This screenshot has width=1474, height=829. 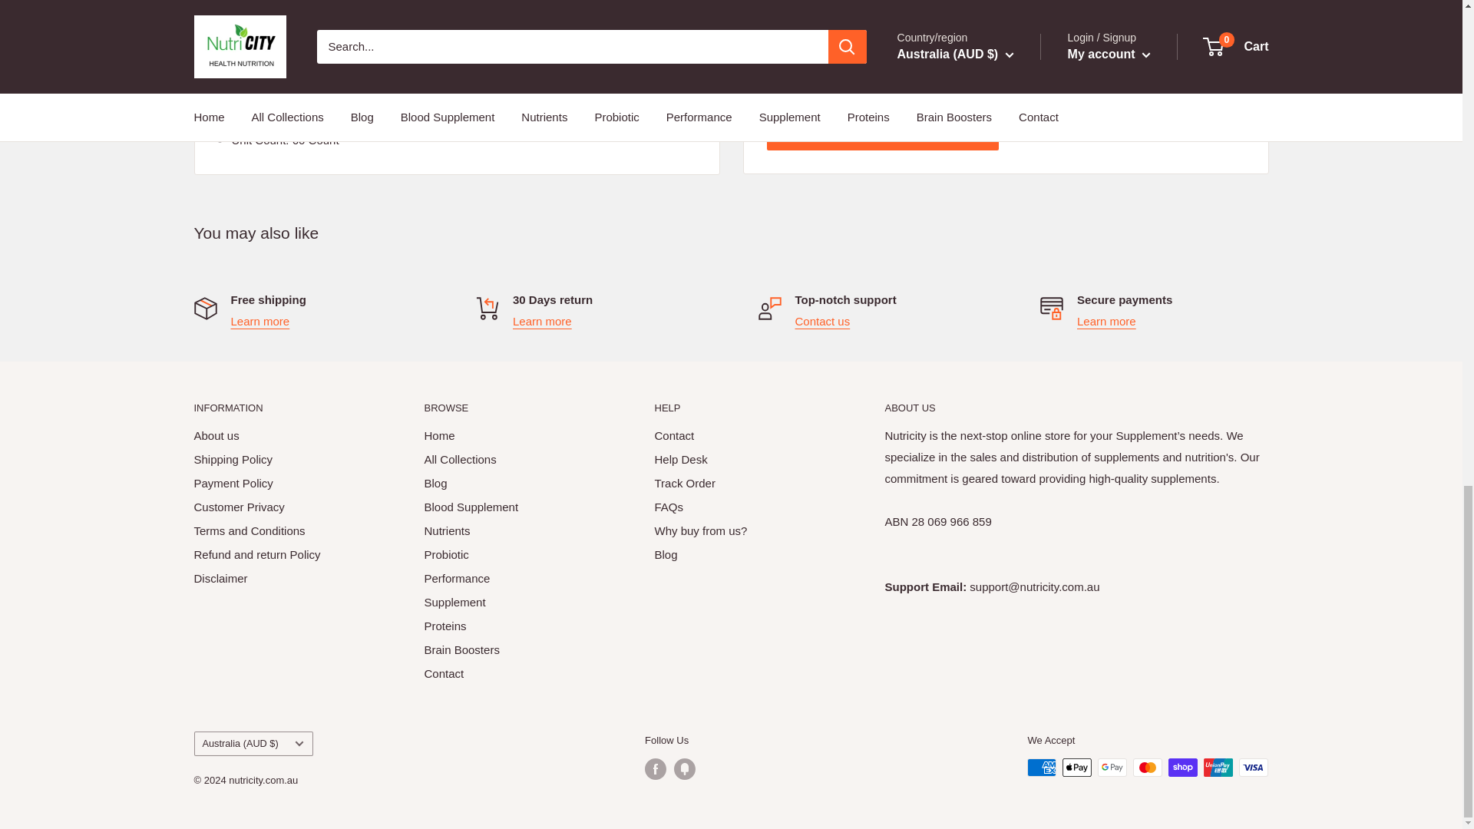 What do you see at coordinates (542, 321) in the screenshot?
I see `Refund Policy` at bounding box center [542, 321].